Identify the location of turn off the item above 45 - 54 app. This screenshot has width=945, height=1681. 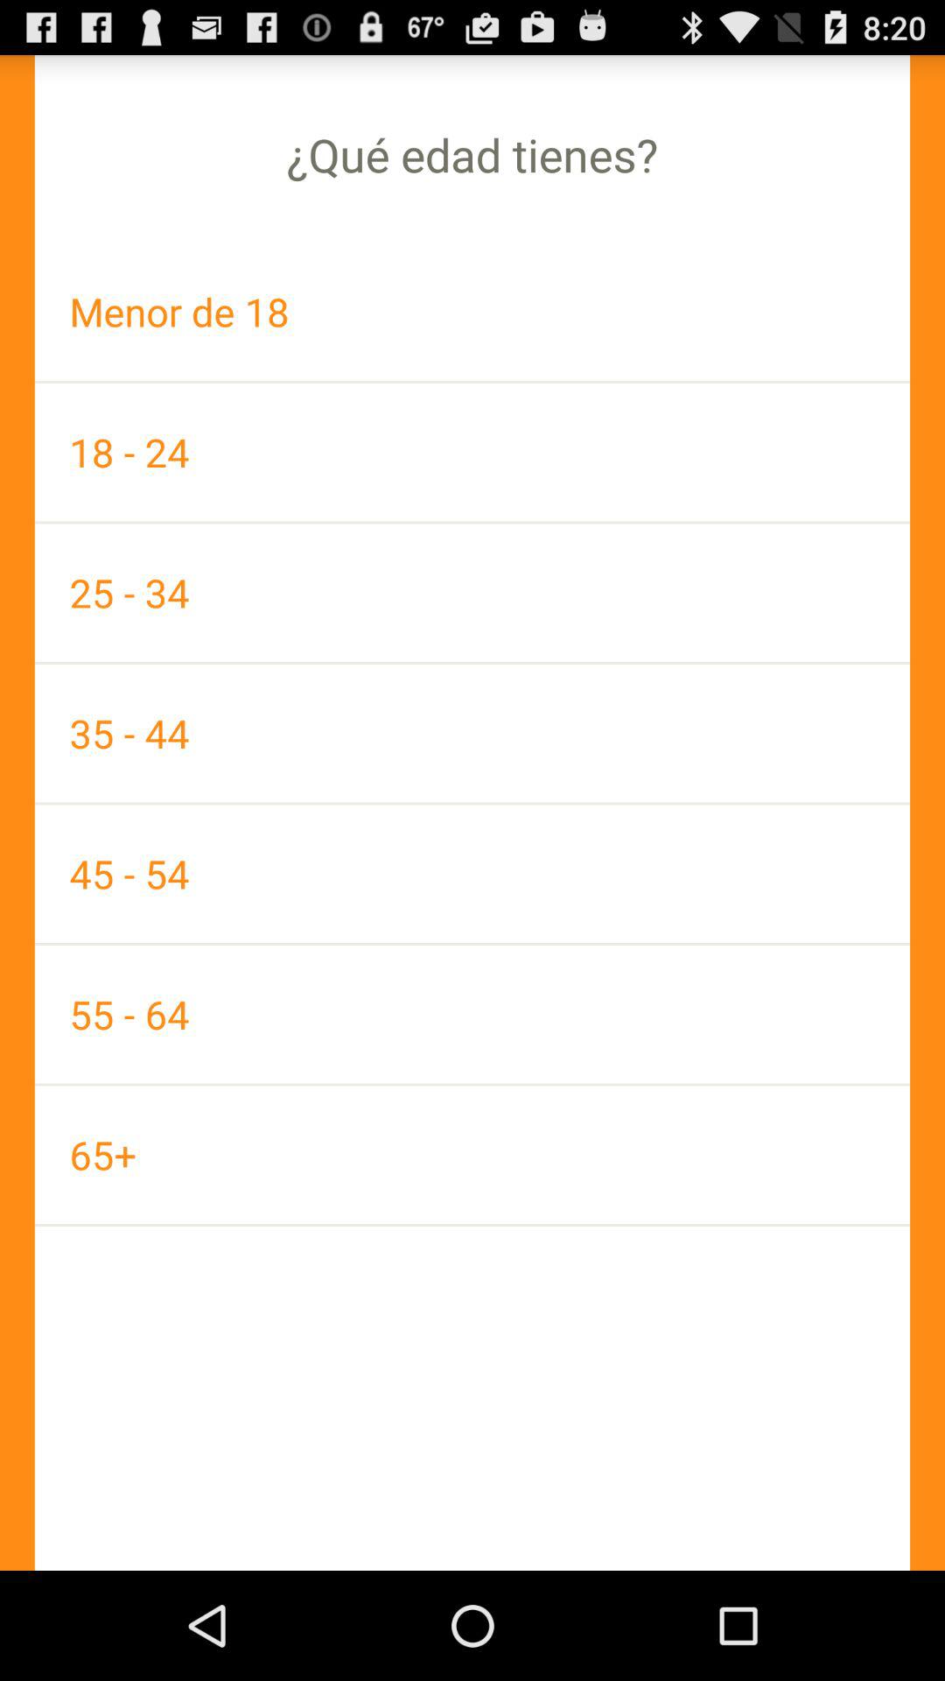
(472, 733).